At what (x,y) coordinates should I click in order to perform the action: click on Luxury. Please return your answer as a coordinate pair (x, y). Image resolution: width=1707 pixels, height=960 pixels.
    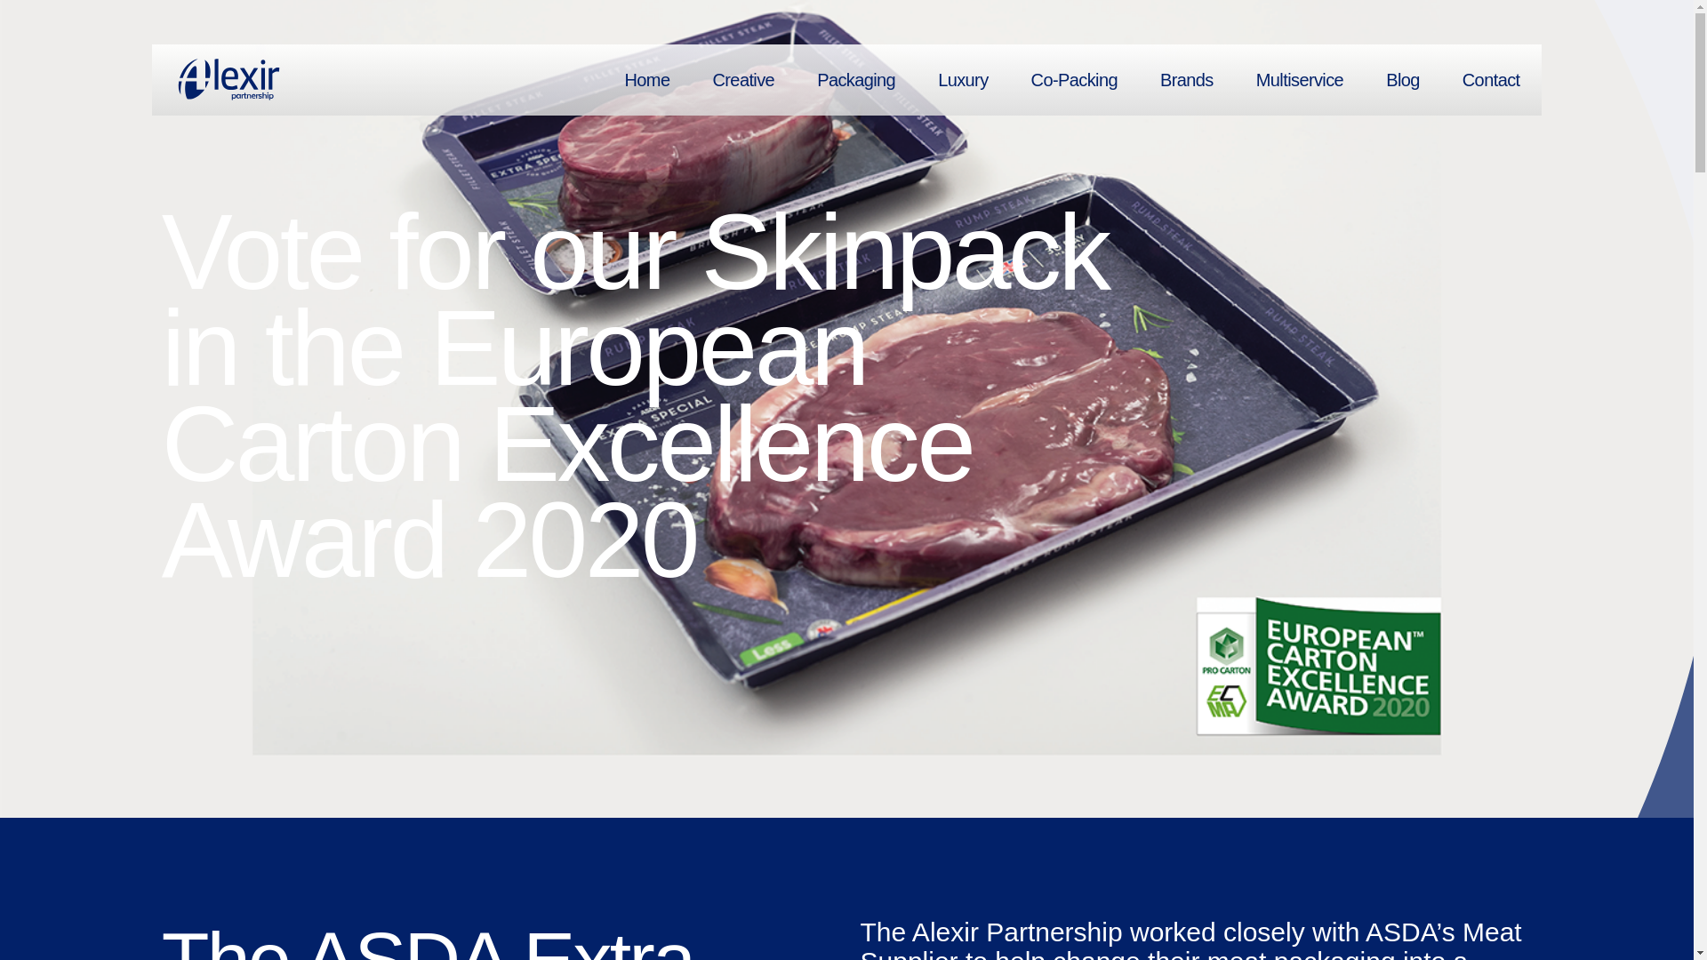
    Looking at the image, I should click on (962, 79).